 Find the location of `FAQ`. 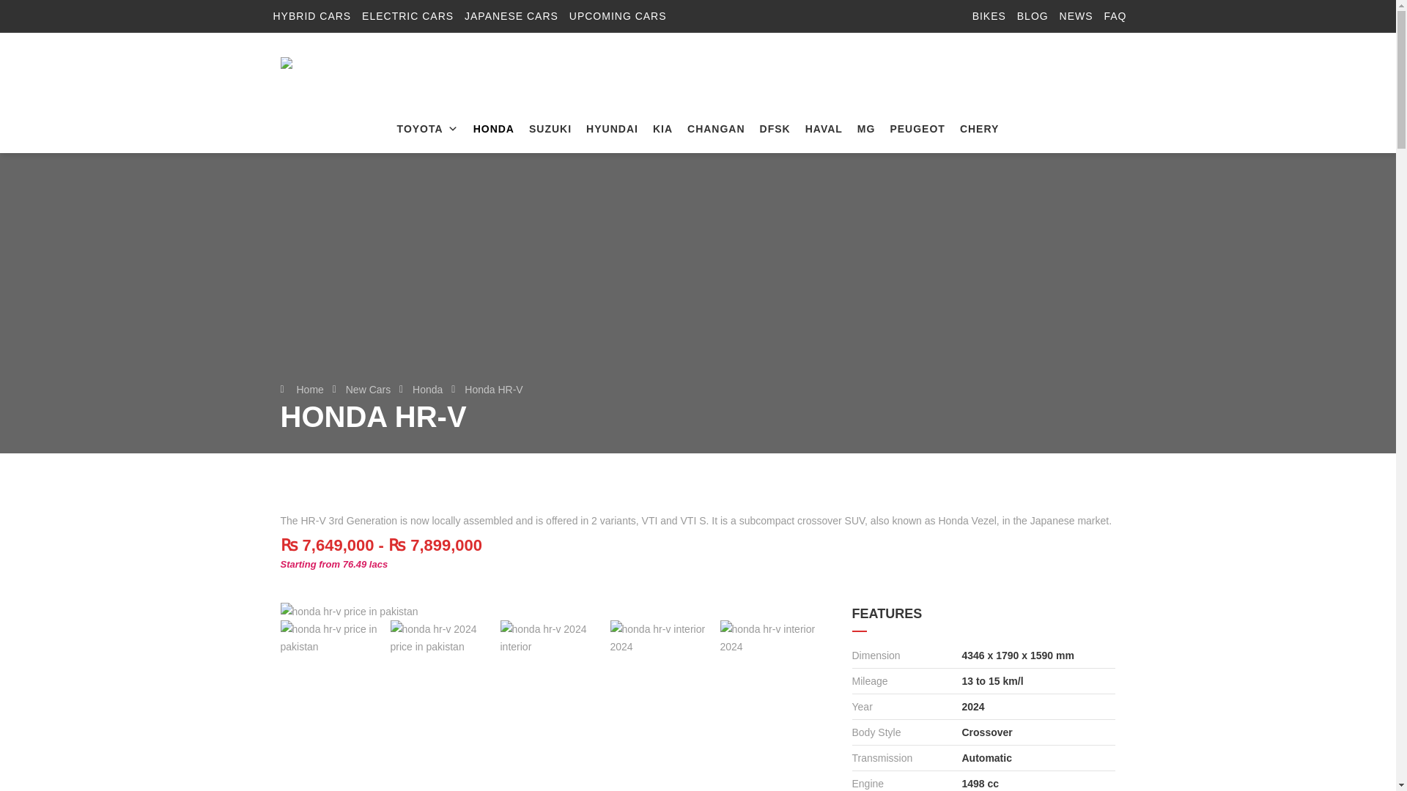

FAQ is located at coordinates (1115, 16).